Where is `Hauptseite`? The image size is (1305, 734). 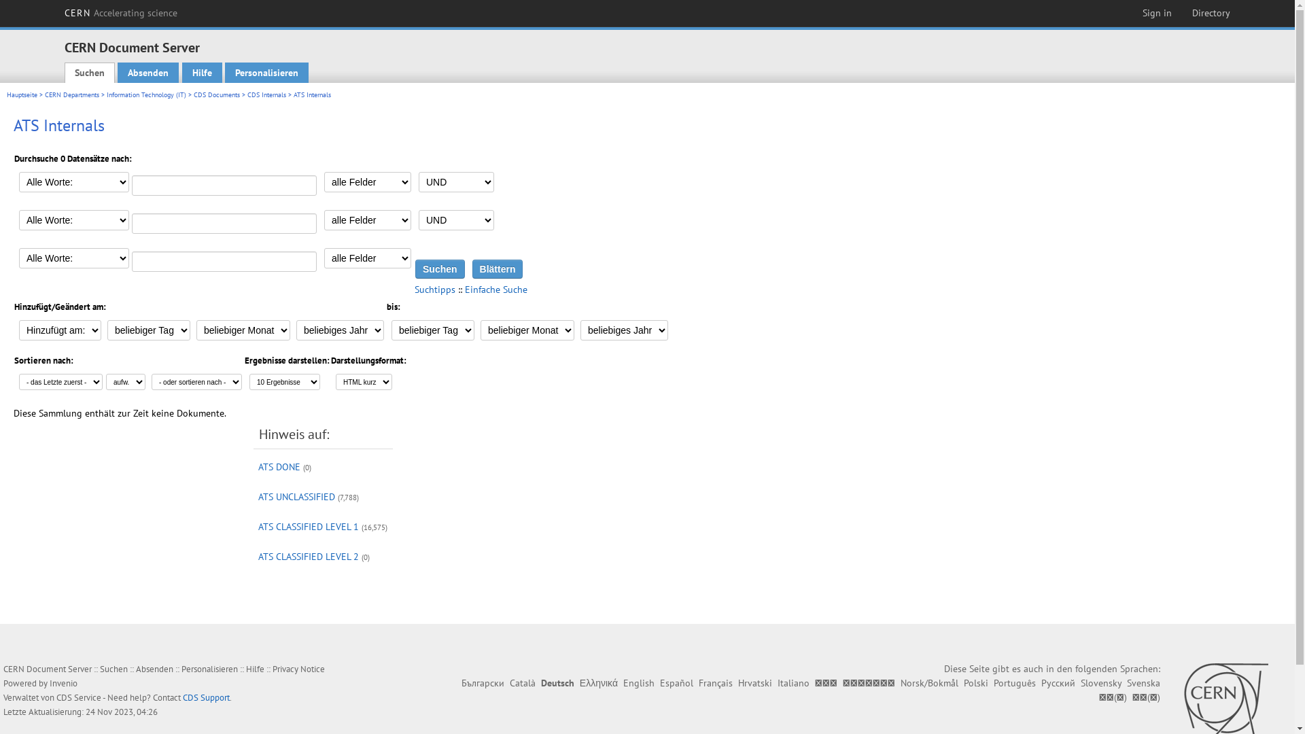 Hauptseite is located at coordinates (22, 95).